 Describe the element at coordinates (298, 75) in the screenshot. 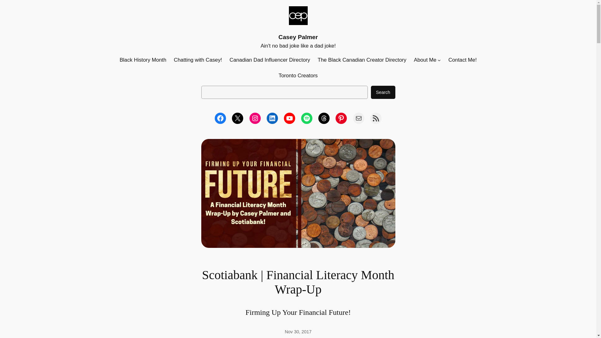

I see `Toronto Creators` at that location.